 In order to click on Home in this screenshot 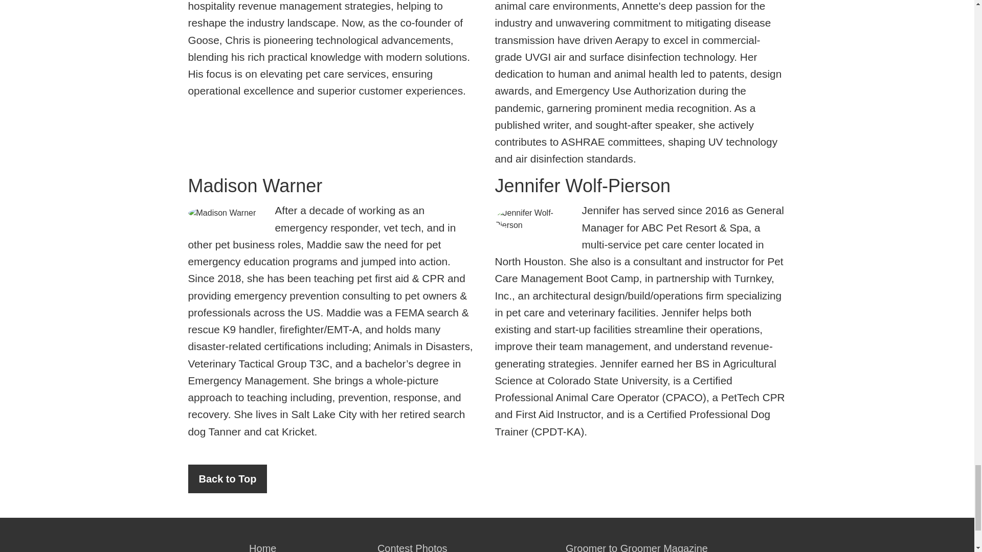, I will do `click(263, 543)`.